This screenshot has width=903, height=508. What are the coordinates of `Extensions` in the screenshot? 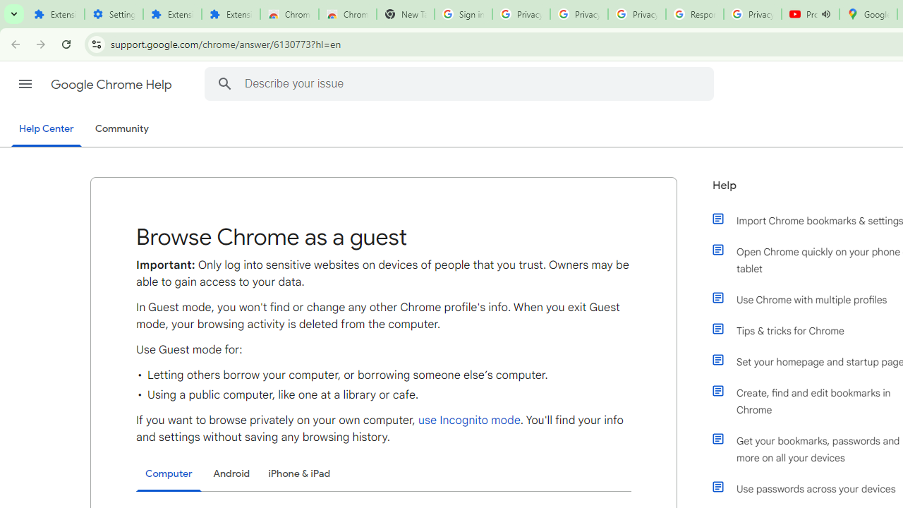 It's located at (55, 14).